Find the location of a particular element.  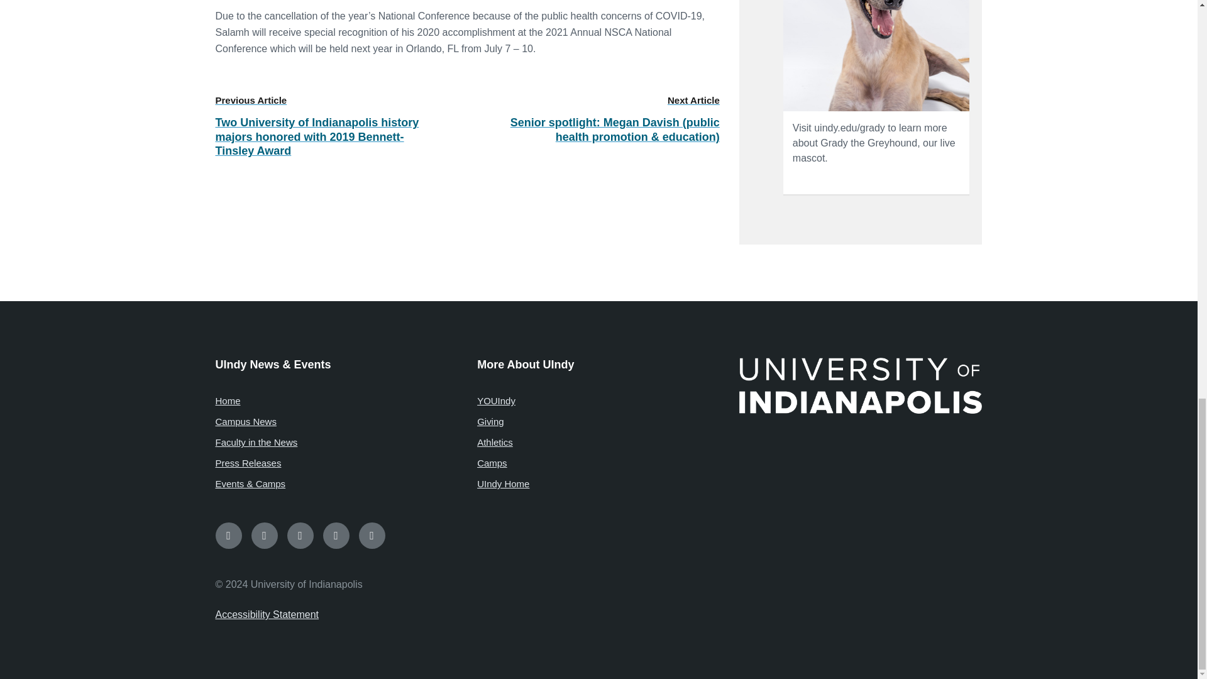

Twitter is located at coordinates (299, 535).